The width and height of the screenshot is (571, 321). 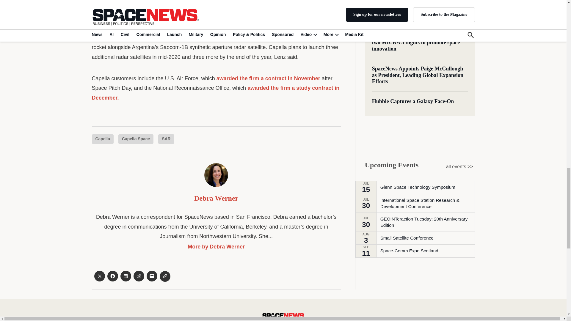 What do you see at coordinates (125, 276) in the screenshot?
I see `Click to share on LinkedIn` at bounding box center [125, 276].